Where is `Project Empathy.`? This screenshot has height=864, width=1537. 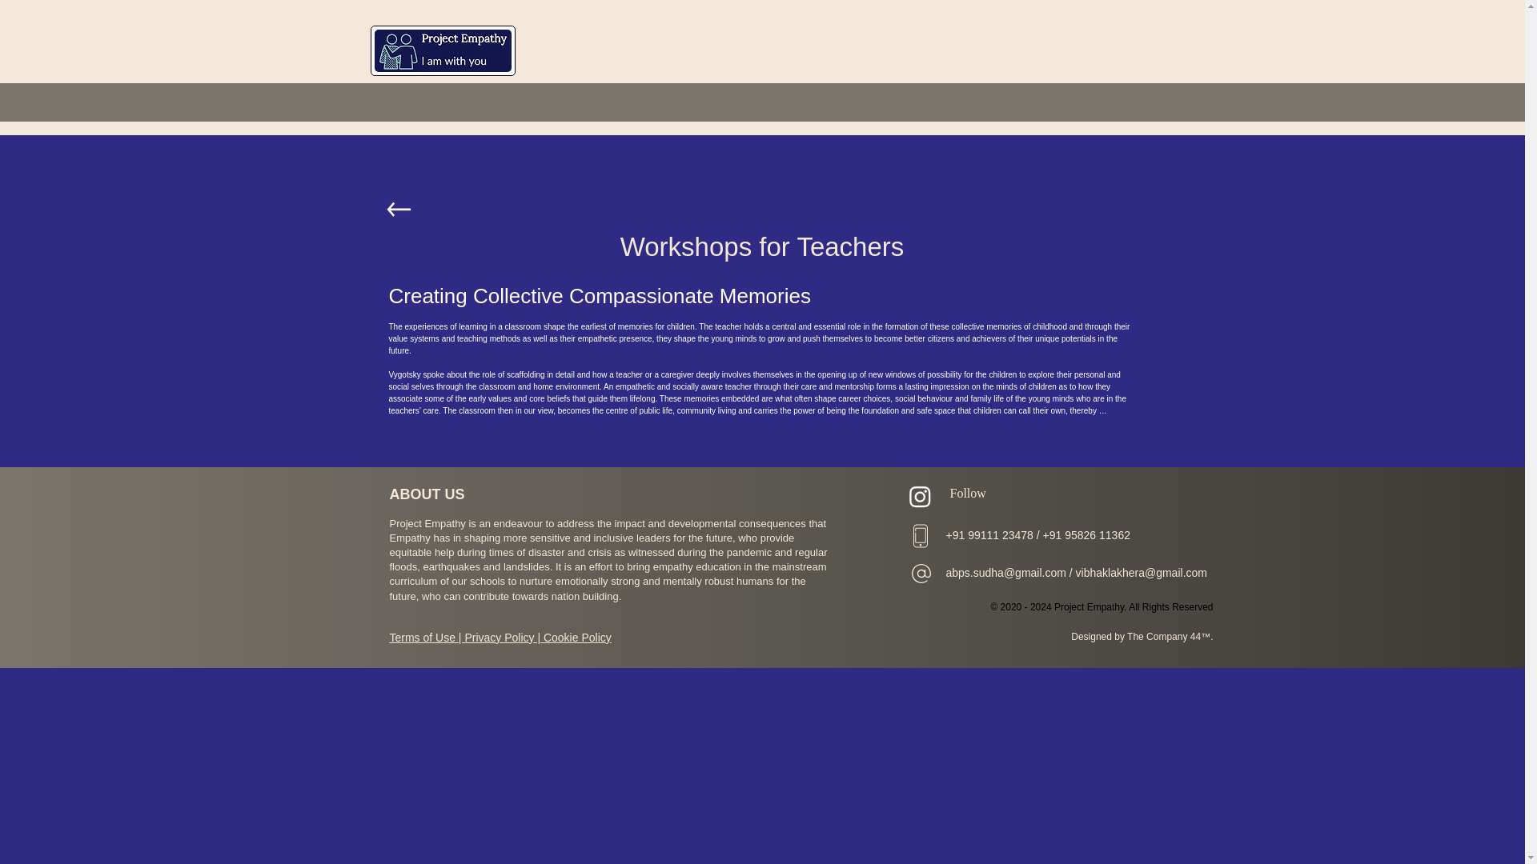
Project Empathy. is located at coordinates (1090, 606).